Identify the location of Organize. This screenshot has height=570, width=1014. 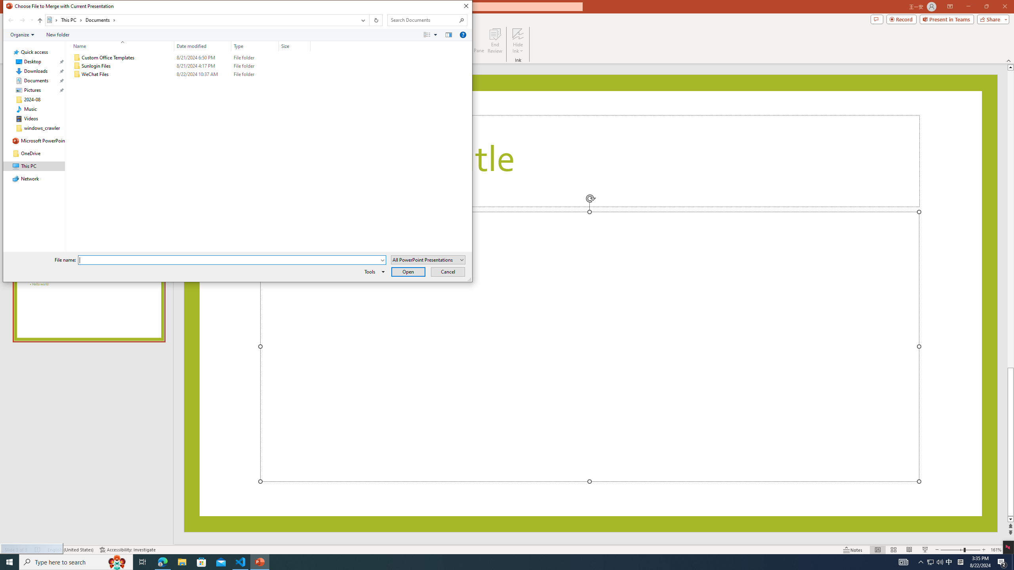
(22, 34).